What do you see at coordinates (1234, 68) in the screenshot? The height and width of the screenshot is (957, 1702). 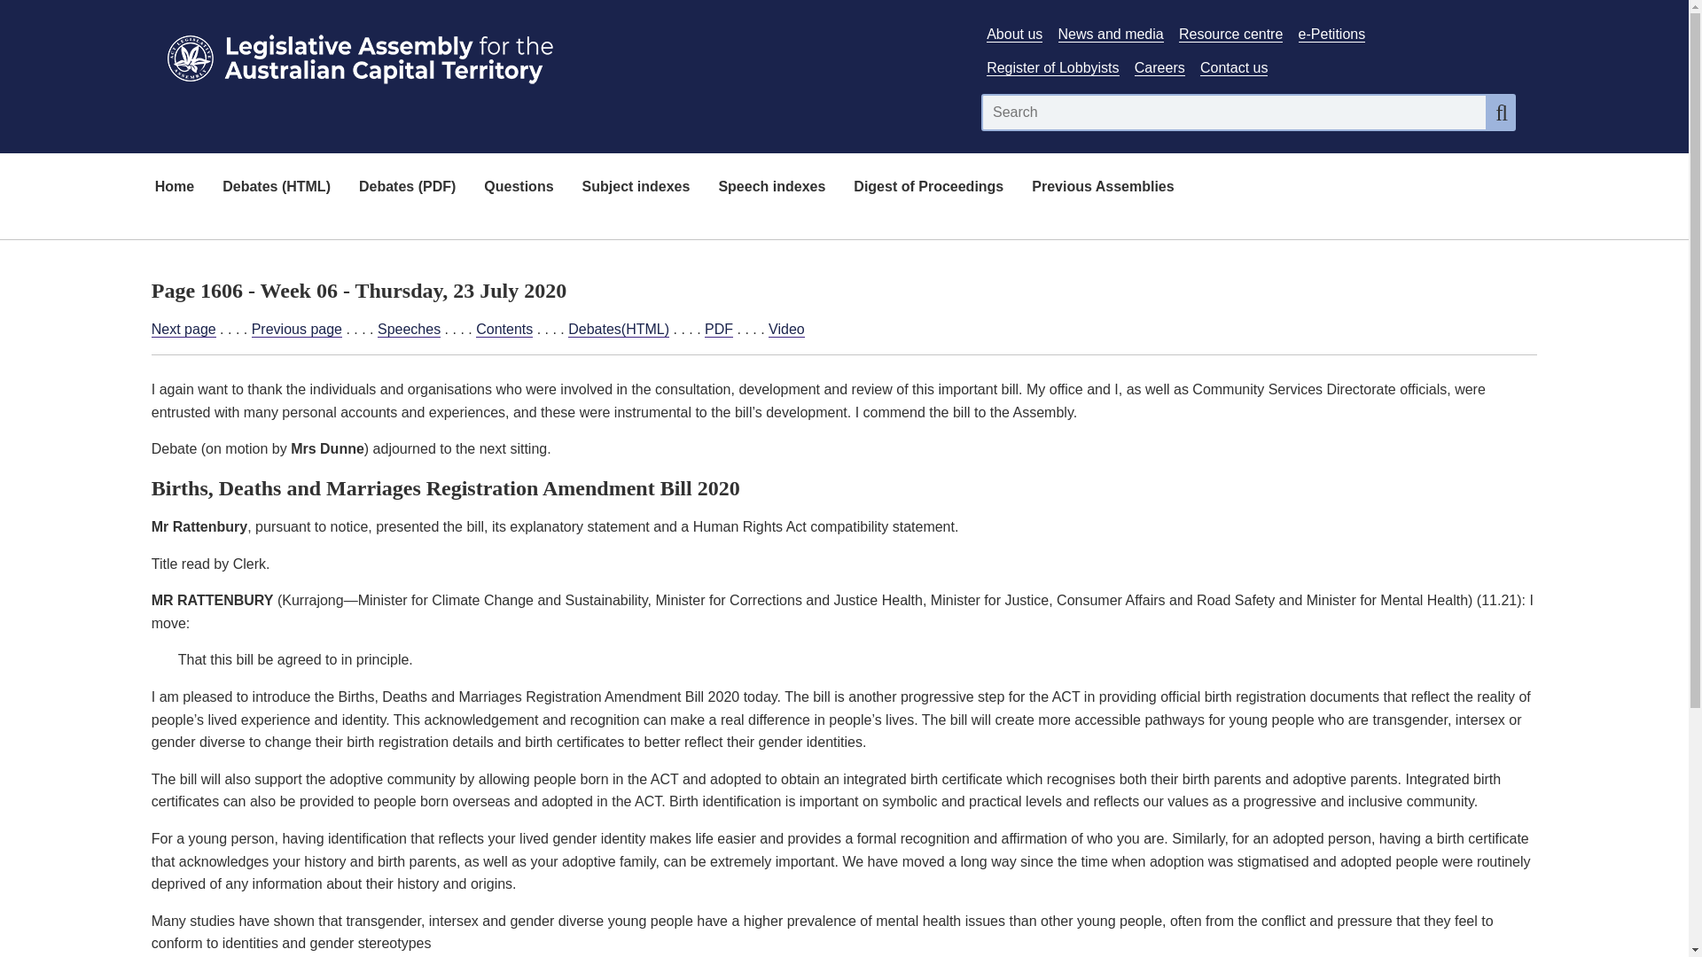 I see `Link to Contact Us` at bounding box center [1234, 68].